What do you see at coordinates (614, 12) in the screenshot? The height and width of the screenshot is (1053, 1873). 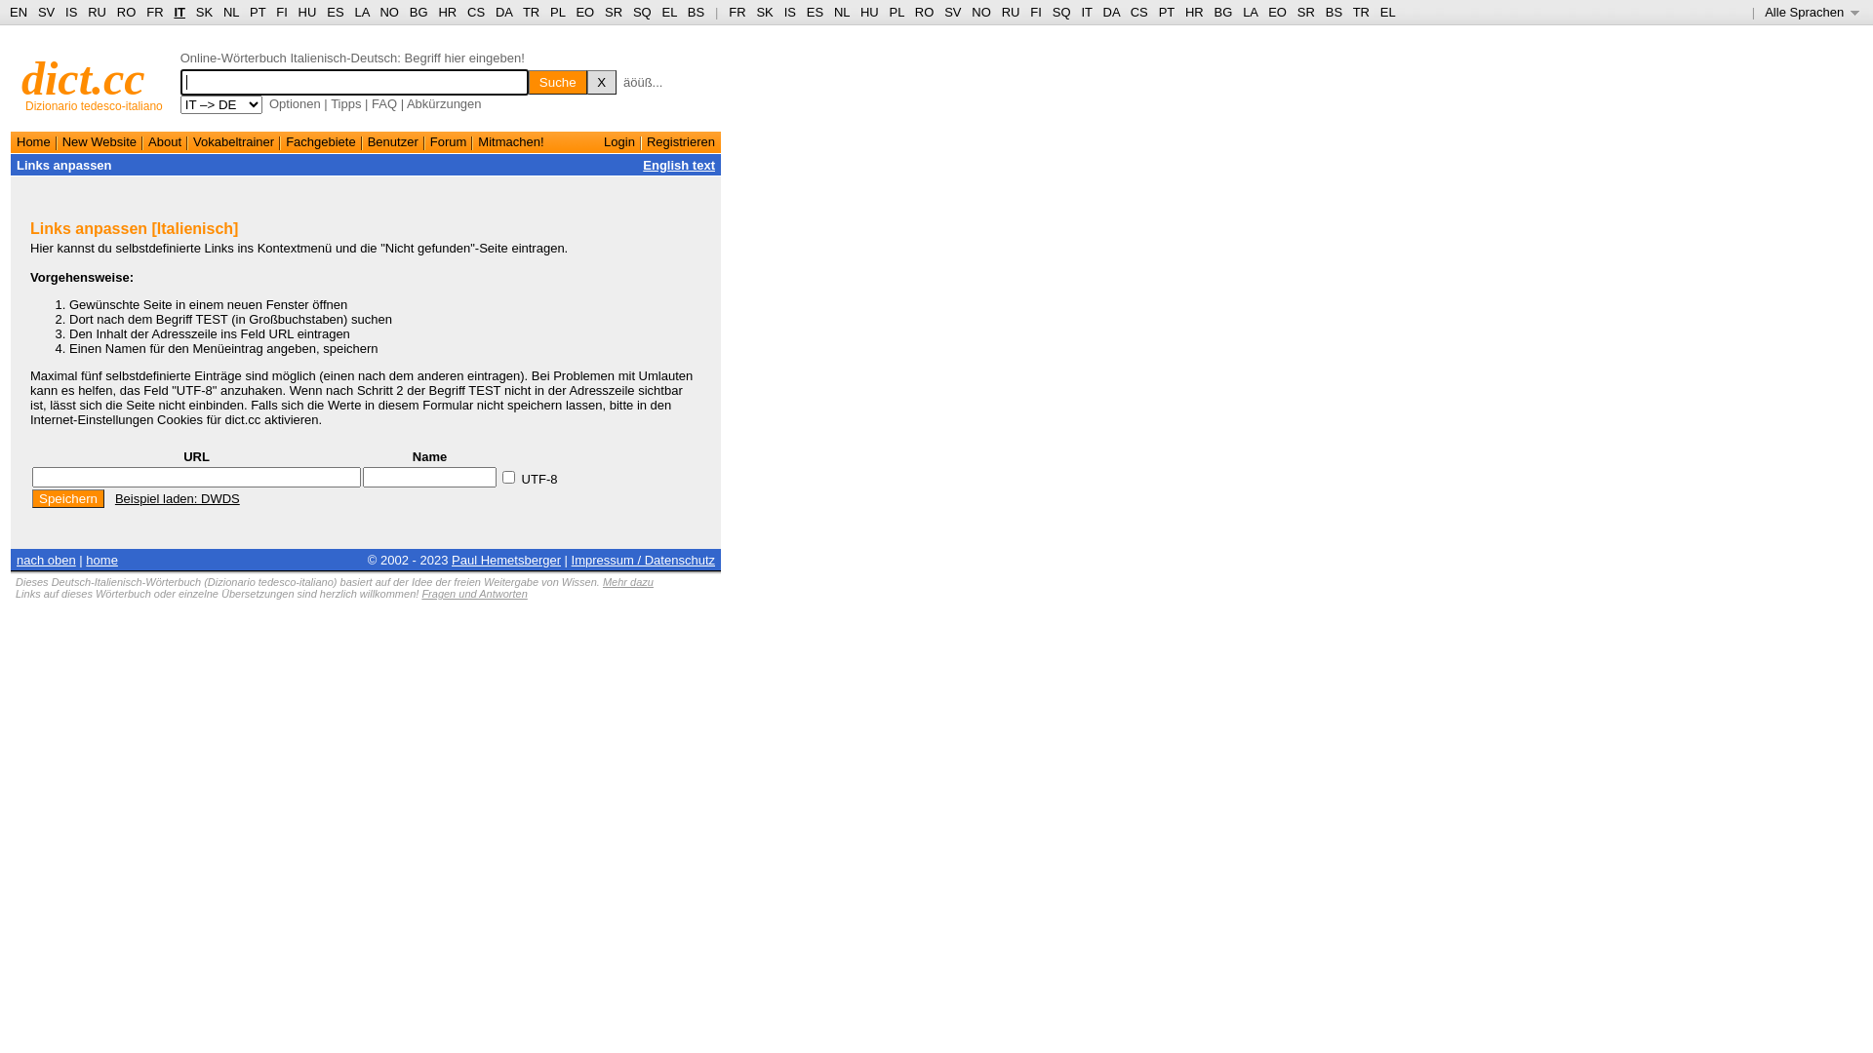 I see `SR` at bounding box center [614, 12].